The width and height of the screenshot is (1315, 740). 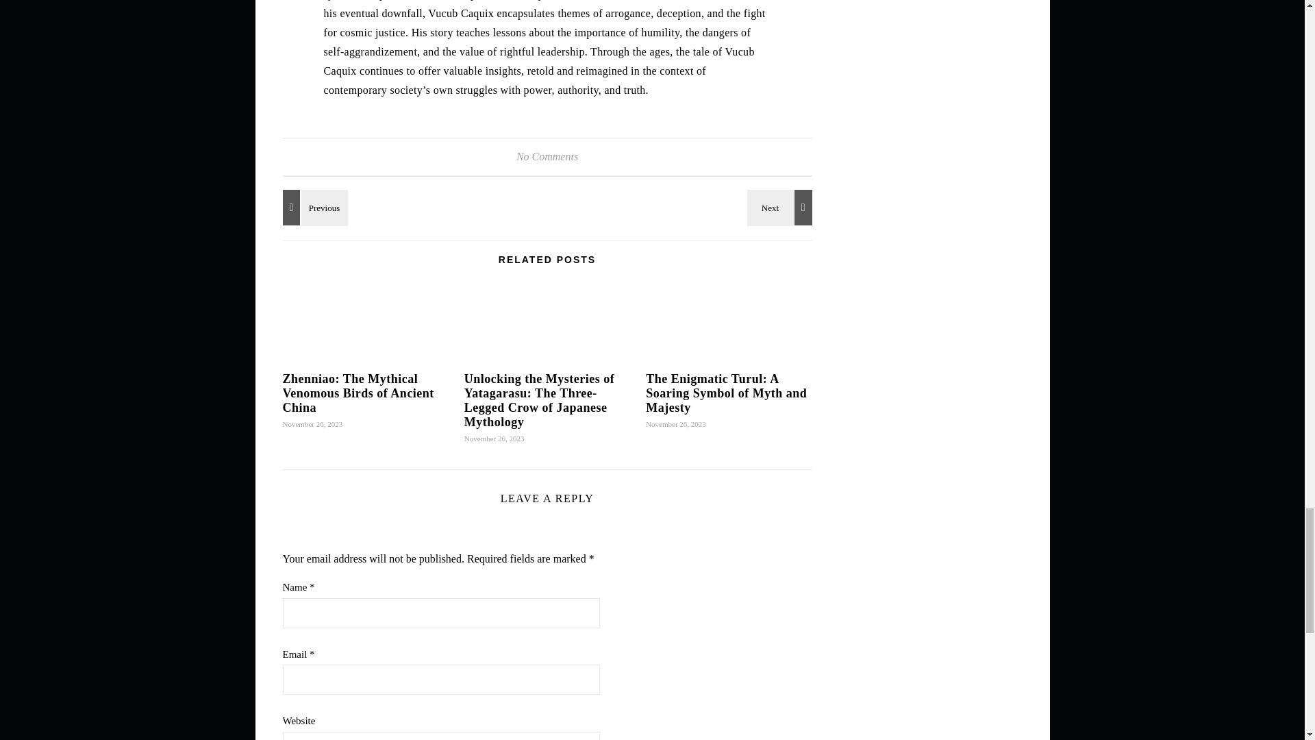 What do you see at coordinates (547, 156) in the screenshot?
I see `No Comments` at bounding box center [547, 156].